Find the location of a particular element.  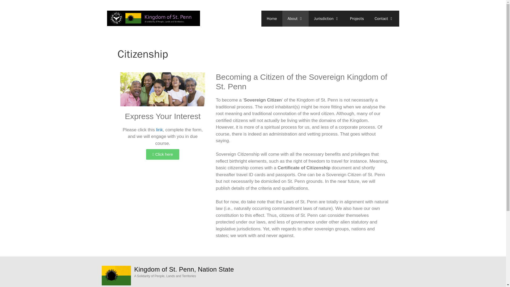

Jurisdiction is located at coordinates (326, 19).